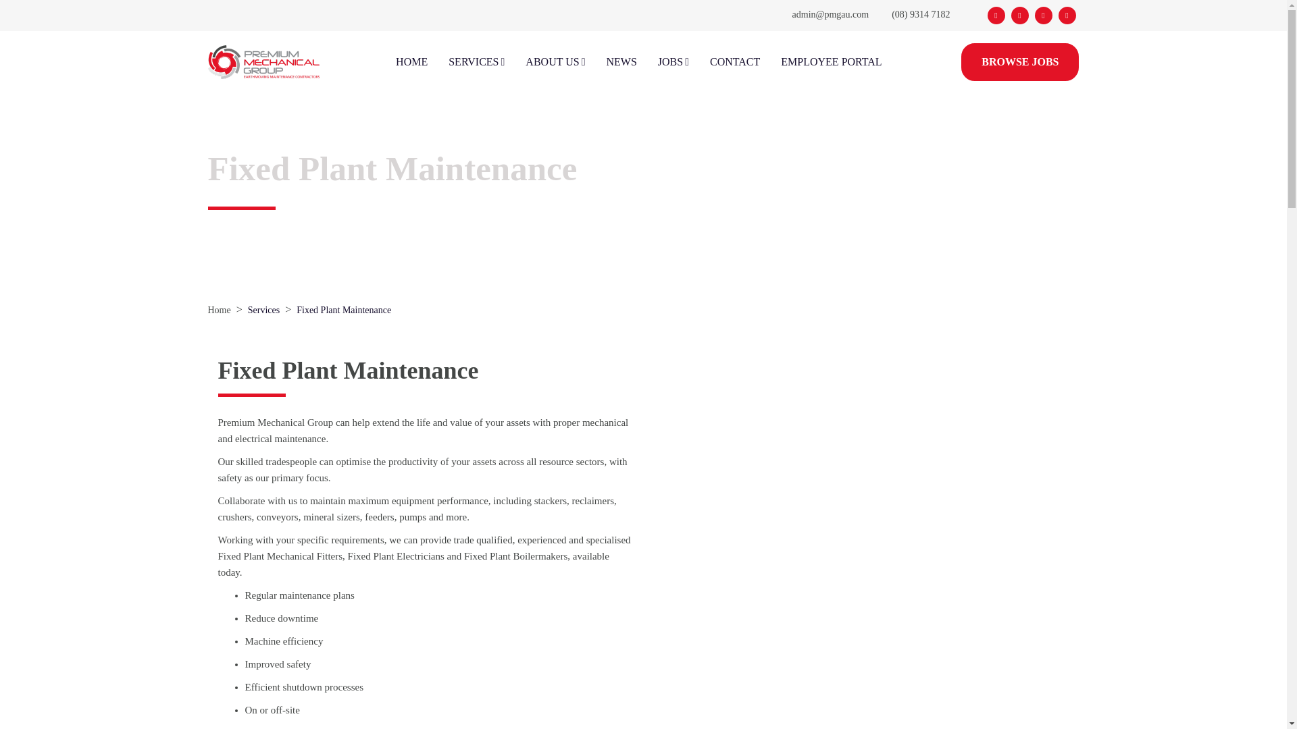 The image size is (1297, 729). I want to click on EMPLOYEE PORTAL, so click(831, 62).